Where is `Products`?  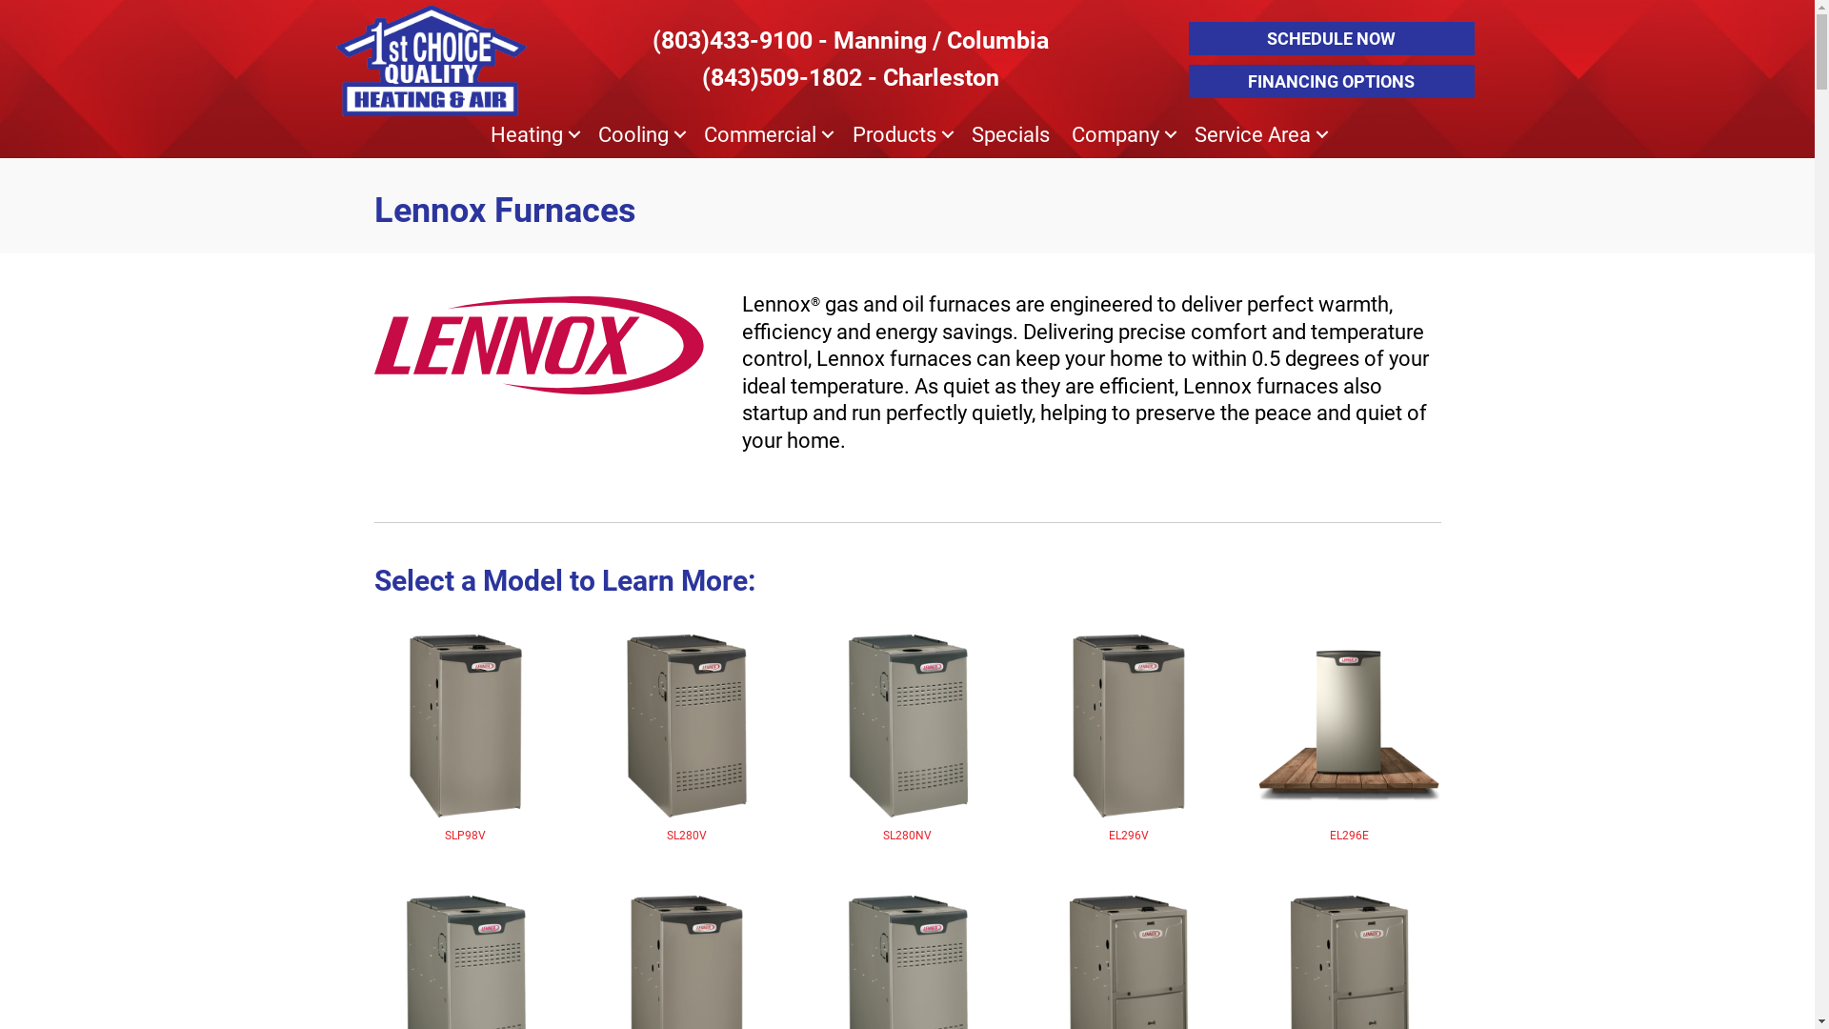 Products is located at coordinates (900, 135).